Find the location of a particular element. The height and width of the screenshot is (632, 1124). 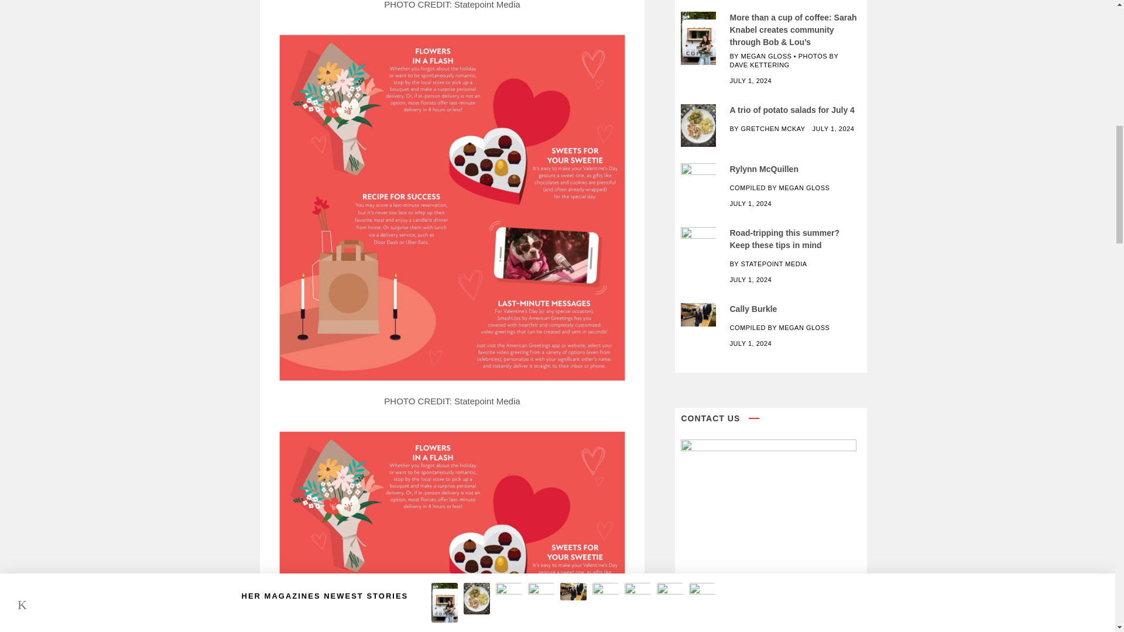

Posts by compiled by megan gloss is located at coordinates (779, 188).